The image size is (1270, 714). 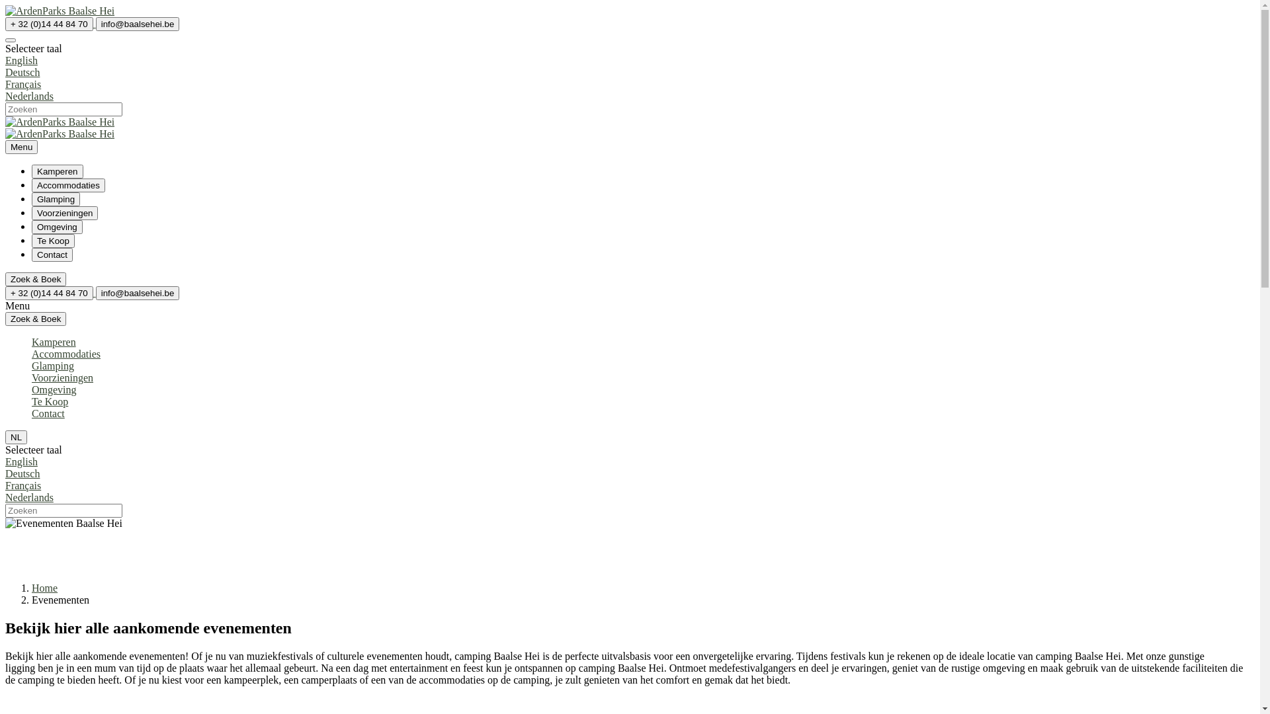 I want to click on Glamping, so click(x=56, y=199).